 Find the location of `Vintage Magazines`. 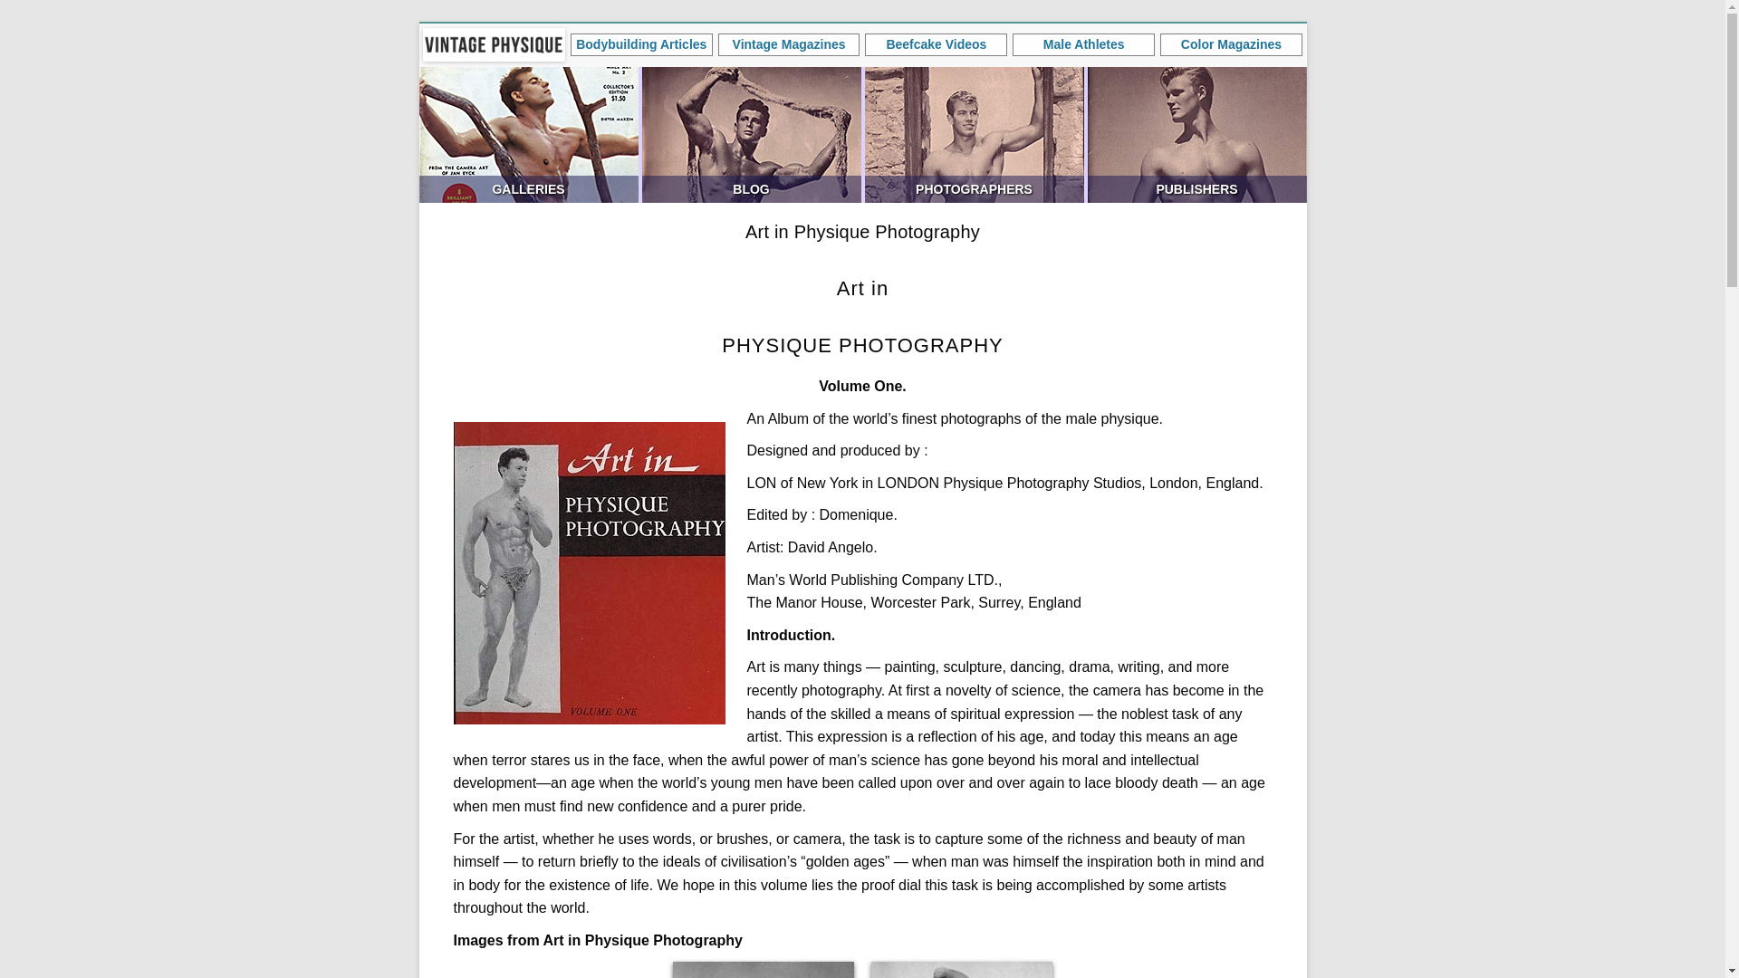

Vintage Magazines is located at coordinates (789, 43).